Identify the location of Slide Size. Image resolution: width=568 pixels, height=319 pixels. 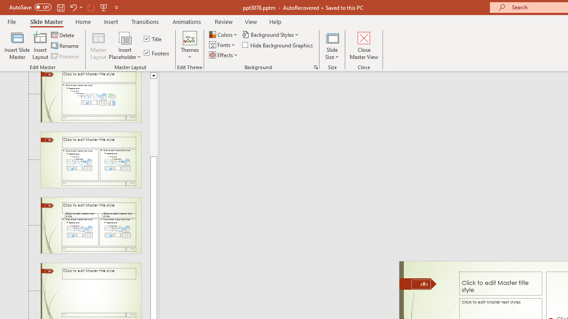
(332, 45).